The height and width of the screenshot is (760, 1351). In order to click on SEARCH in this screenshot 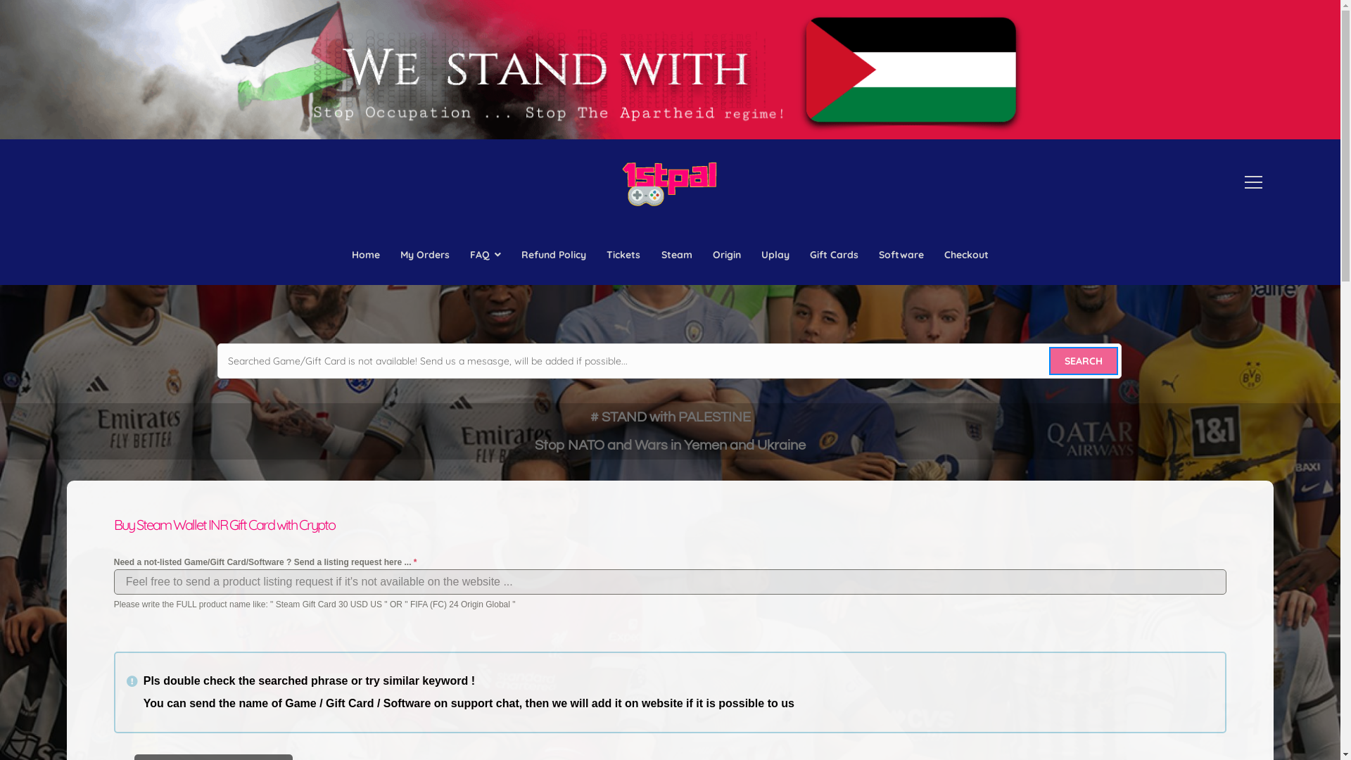, I will do `click(1084, 361)`.